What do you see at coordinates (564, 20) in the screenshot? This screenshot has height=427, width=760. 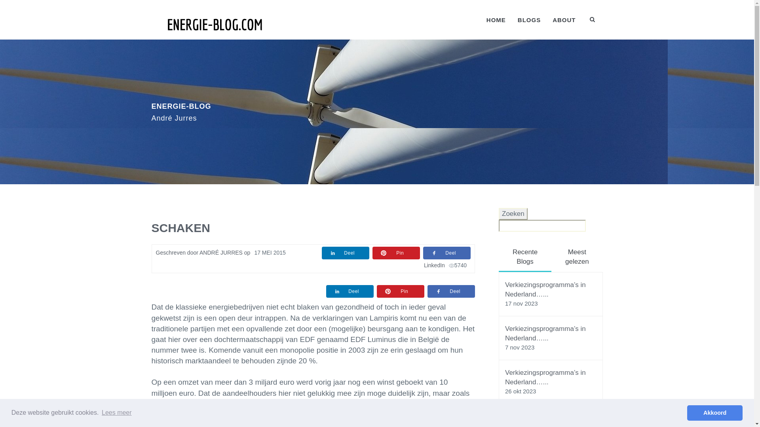 I see `ABOUT` at bounding box center [564, 20].